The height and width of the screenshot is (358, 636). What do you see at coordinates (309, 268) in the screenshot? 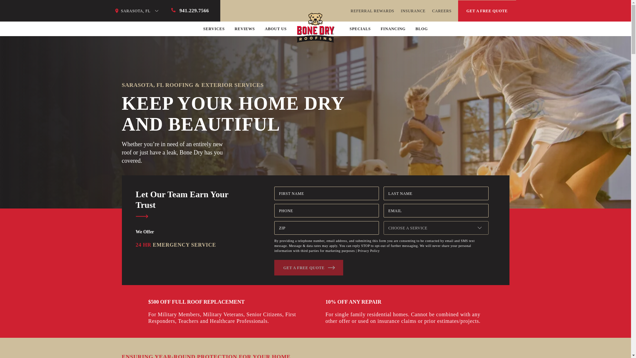
I see `GET A FREE QUOTE` at bounding box center [309, 268].